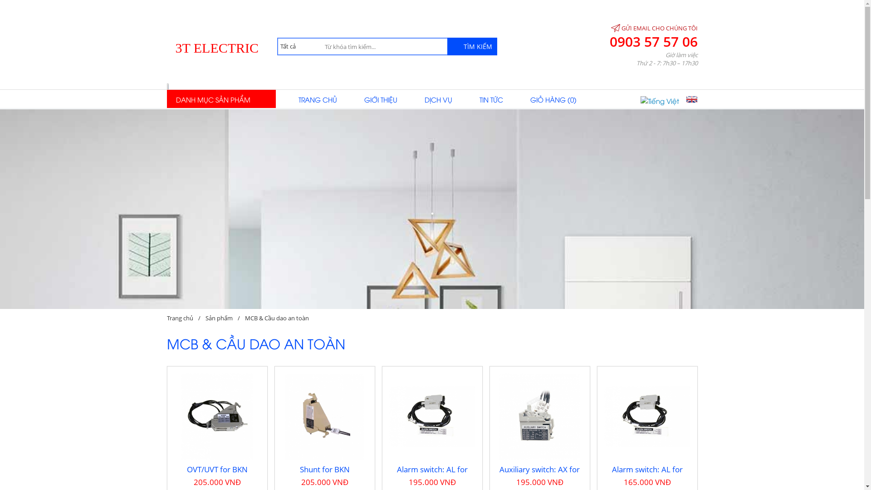 This screenshot has width=871, height=490. What do you see at coordinates (540, 475) in the screenshot?
I see `Auxiliary switch: AX for BKN-b` at bounding box center [540, 475].